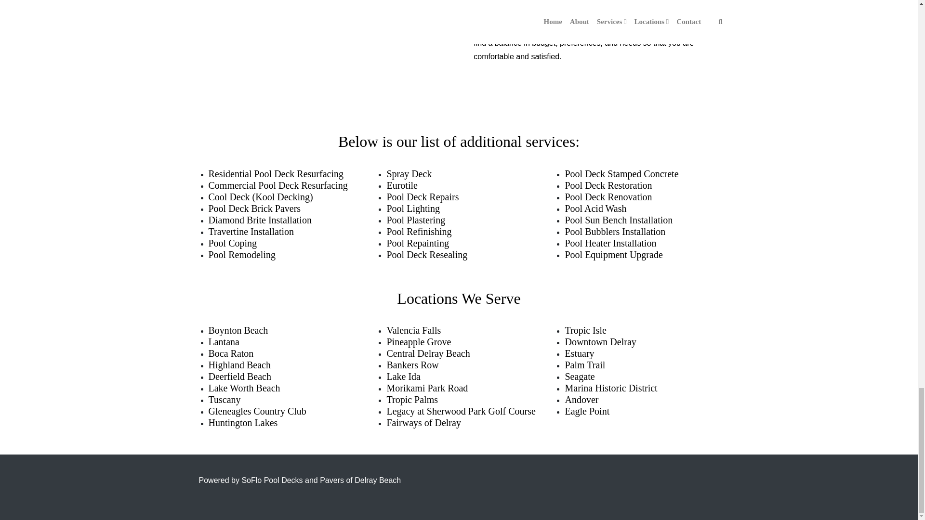 This screenshot has height=520, width=925. I want to click on Commercial Pool Deck Resurfacing, so click(277, 185).